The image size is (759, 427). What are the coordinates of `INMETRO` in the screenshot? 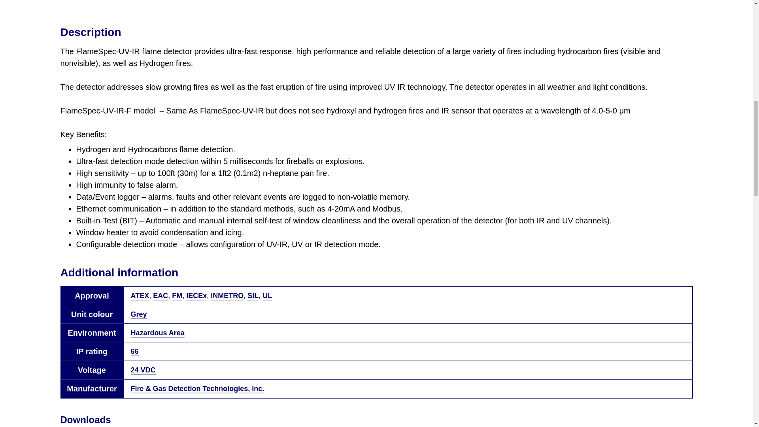 It's located at (227, 296).